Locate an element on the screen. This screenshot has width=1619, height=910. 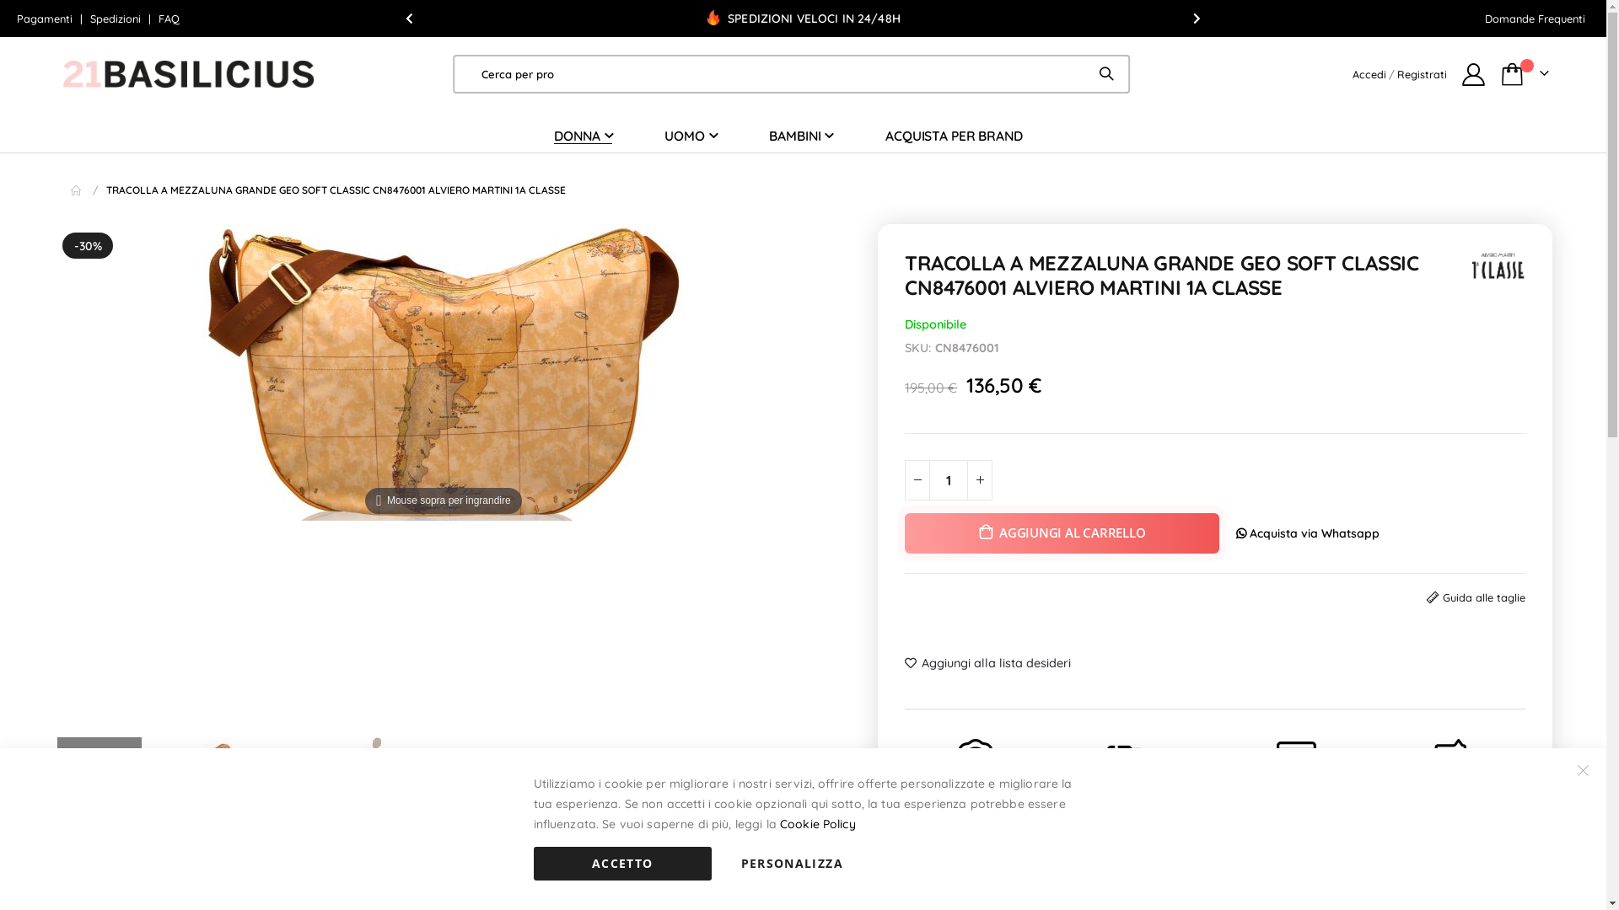
Carrello is located at coordinates (1525, 74).